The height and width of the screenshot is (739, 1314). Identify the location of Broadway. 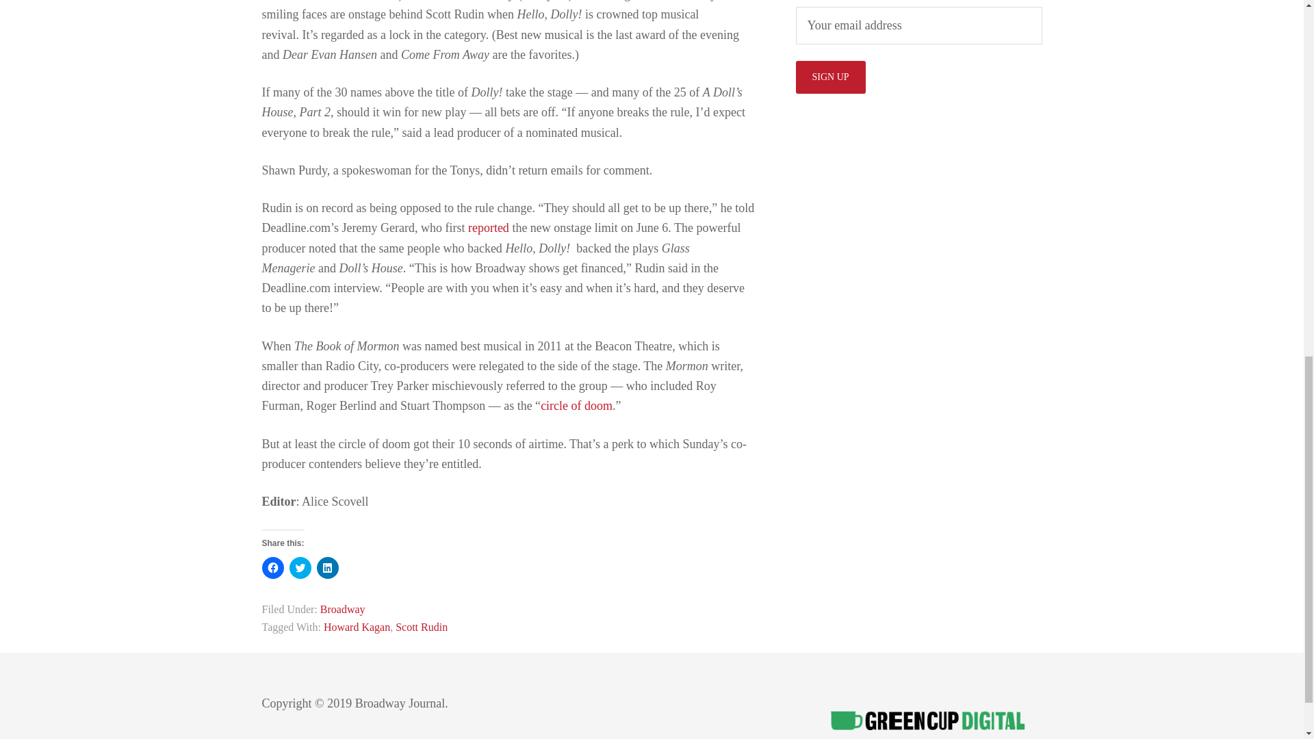
(342, 609).